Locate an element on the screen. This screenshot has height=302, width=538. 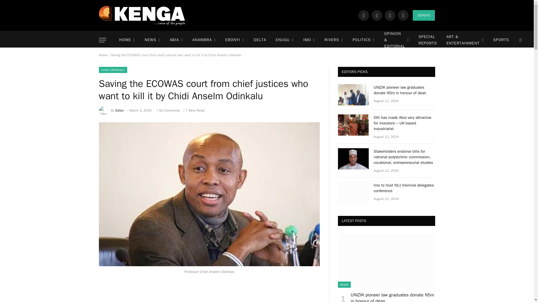
Instagram is located at coordinates (390, 15).